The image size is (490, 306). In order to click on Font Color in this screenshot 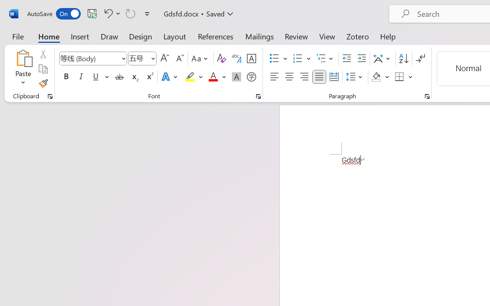, I will do `click(217, 77)`.